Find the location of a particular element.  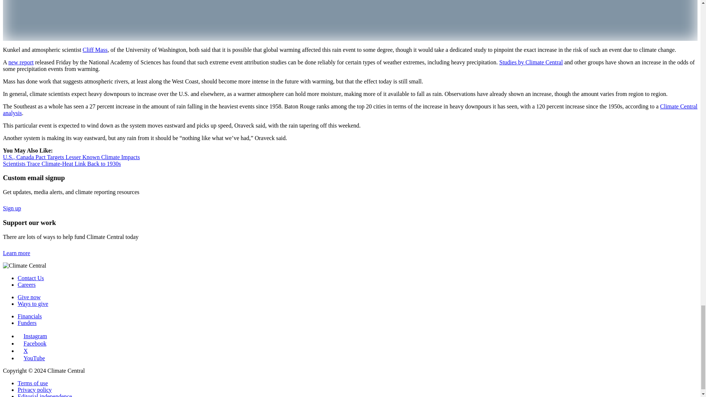

Give now is located at coordinates (29, 297).